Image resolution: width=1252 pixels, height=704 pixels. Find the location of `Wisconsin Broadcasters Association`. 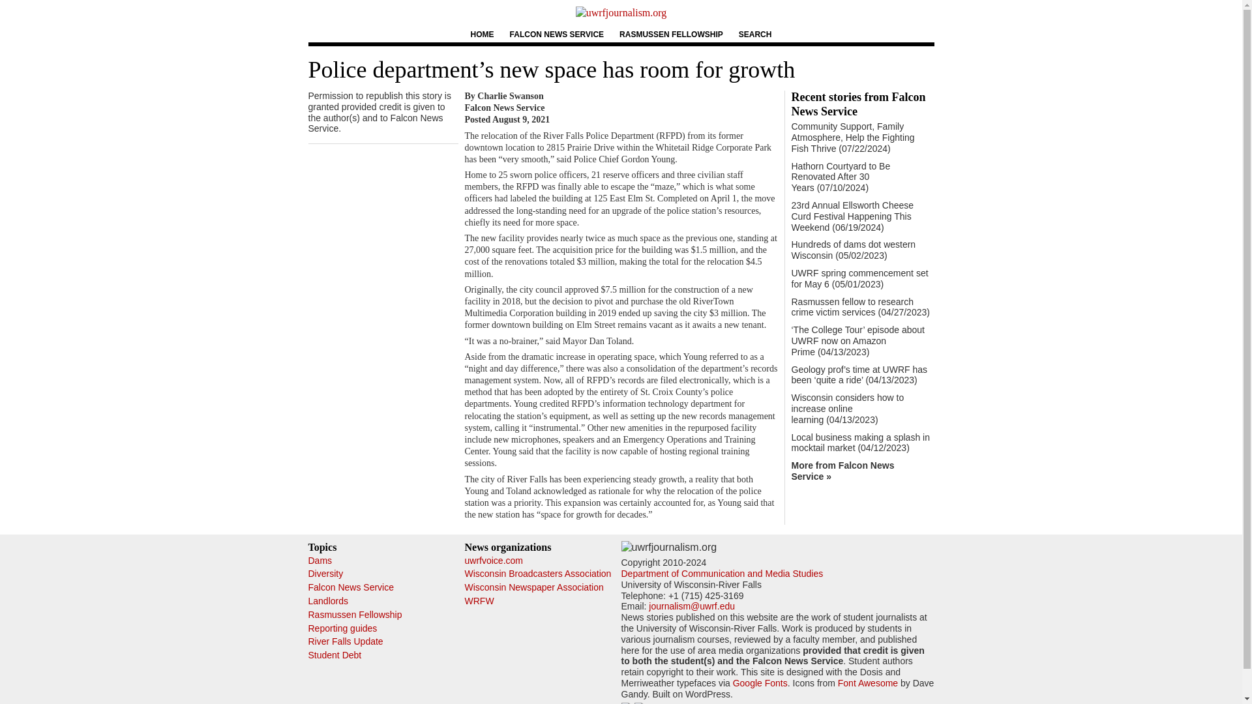

Wisconsin Broadcasters Association is located at coordinates (537, 573).